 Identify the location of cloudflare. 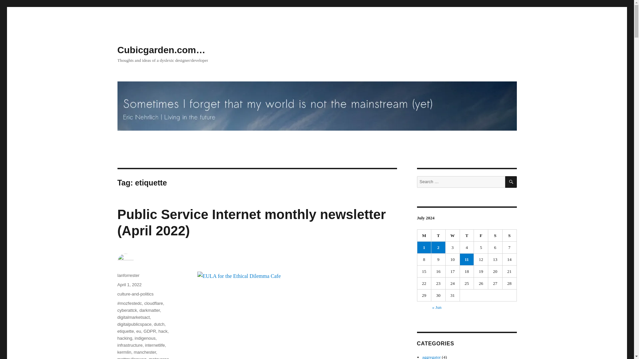
(153, 303).